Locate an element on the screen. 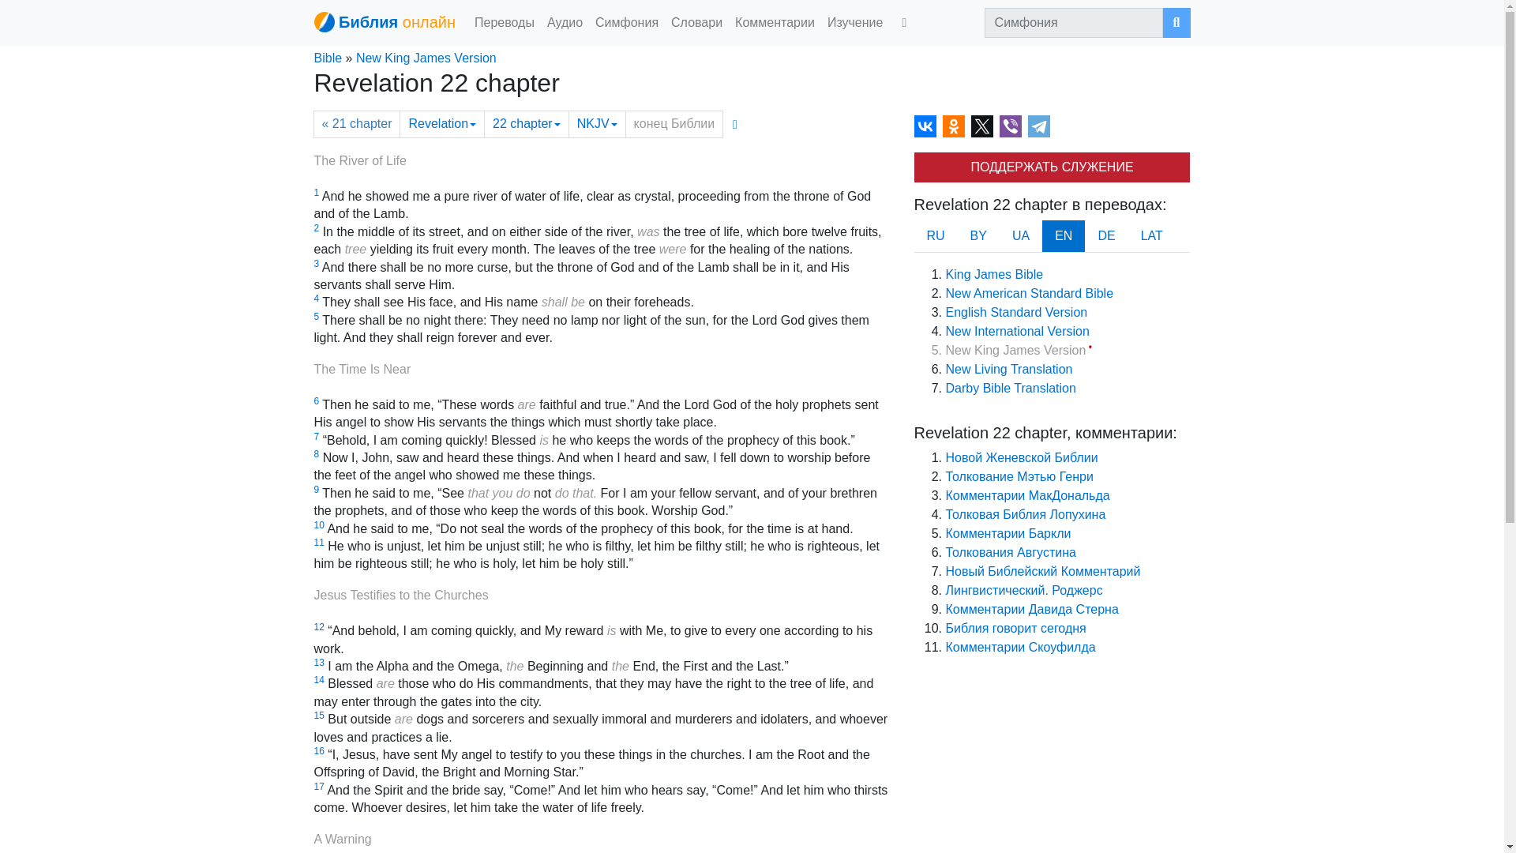 This screenshot has height=853, width=1516. Bible is located at coordinates (328, 58).